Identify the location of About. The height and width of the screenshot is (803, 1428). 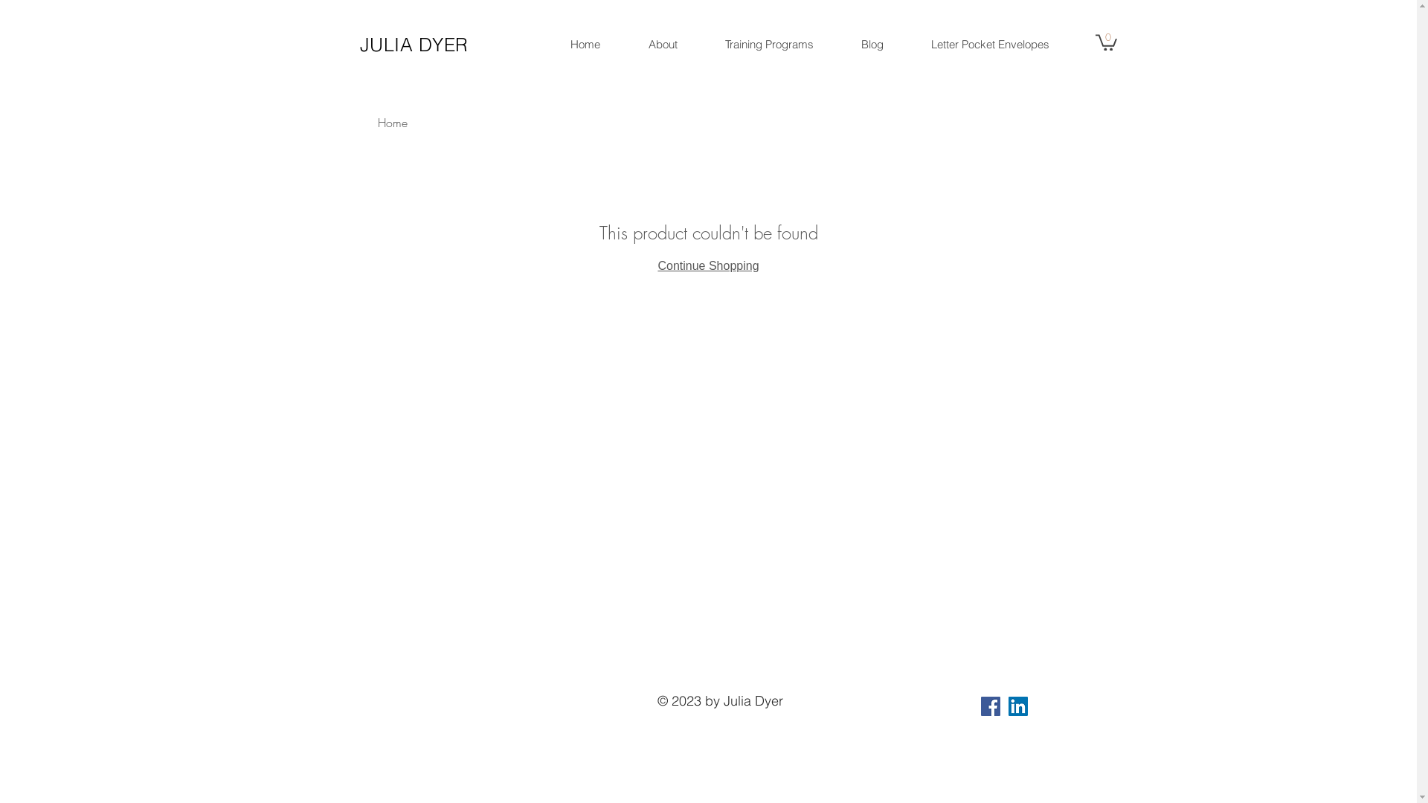
(662, 45).